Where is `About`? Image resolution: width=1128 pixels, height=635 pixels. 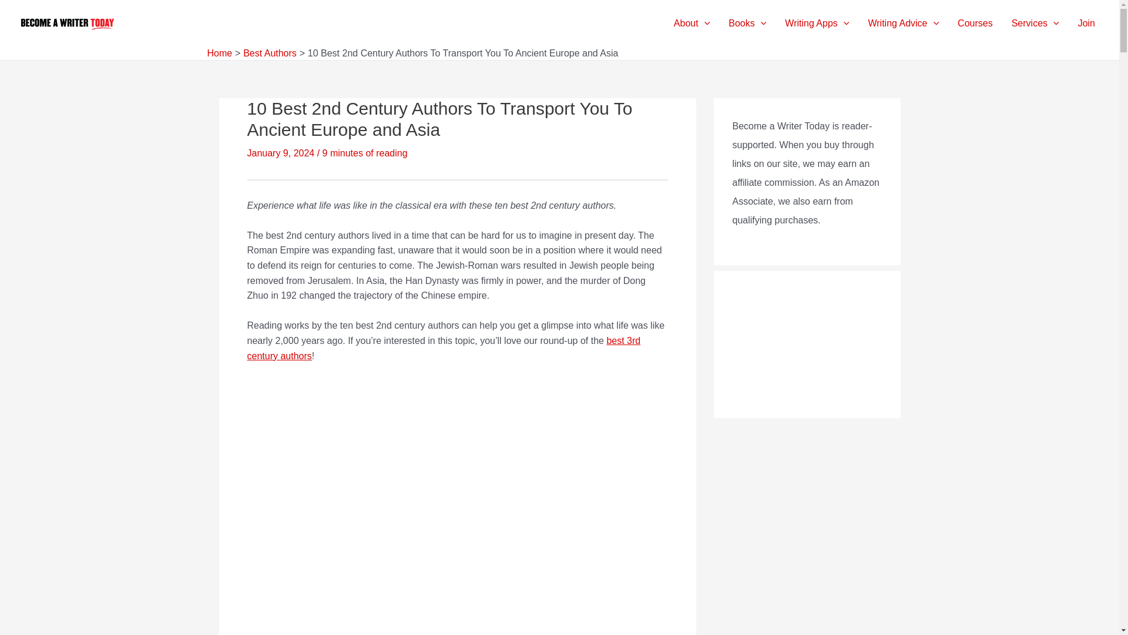 About is located at coordinates (691, 24).